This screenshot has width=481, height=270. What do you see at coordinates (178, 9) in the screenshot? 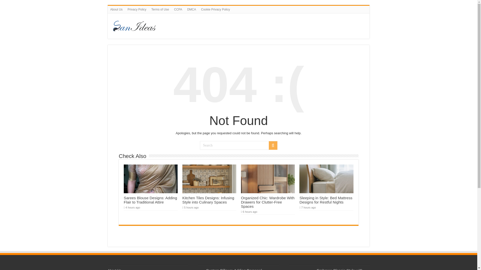
I see `CCPA` at bounding box center [178, 9].